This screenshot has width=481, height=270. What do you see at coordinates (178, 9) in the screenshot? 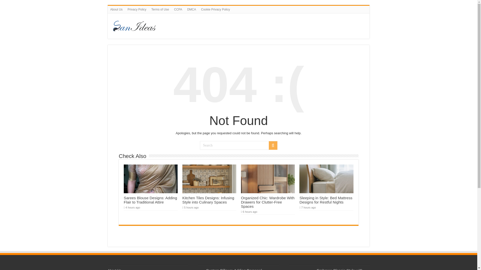
I see `CCPA` at bounding box center [178, 9].